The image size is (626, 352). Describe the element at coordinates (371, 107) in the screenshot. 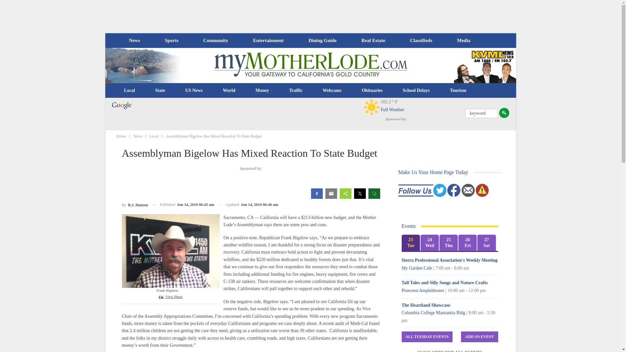

I see `Clear` at that location.